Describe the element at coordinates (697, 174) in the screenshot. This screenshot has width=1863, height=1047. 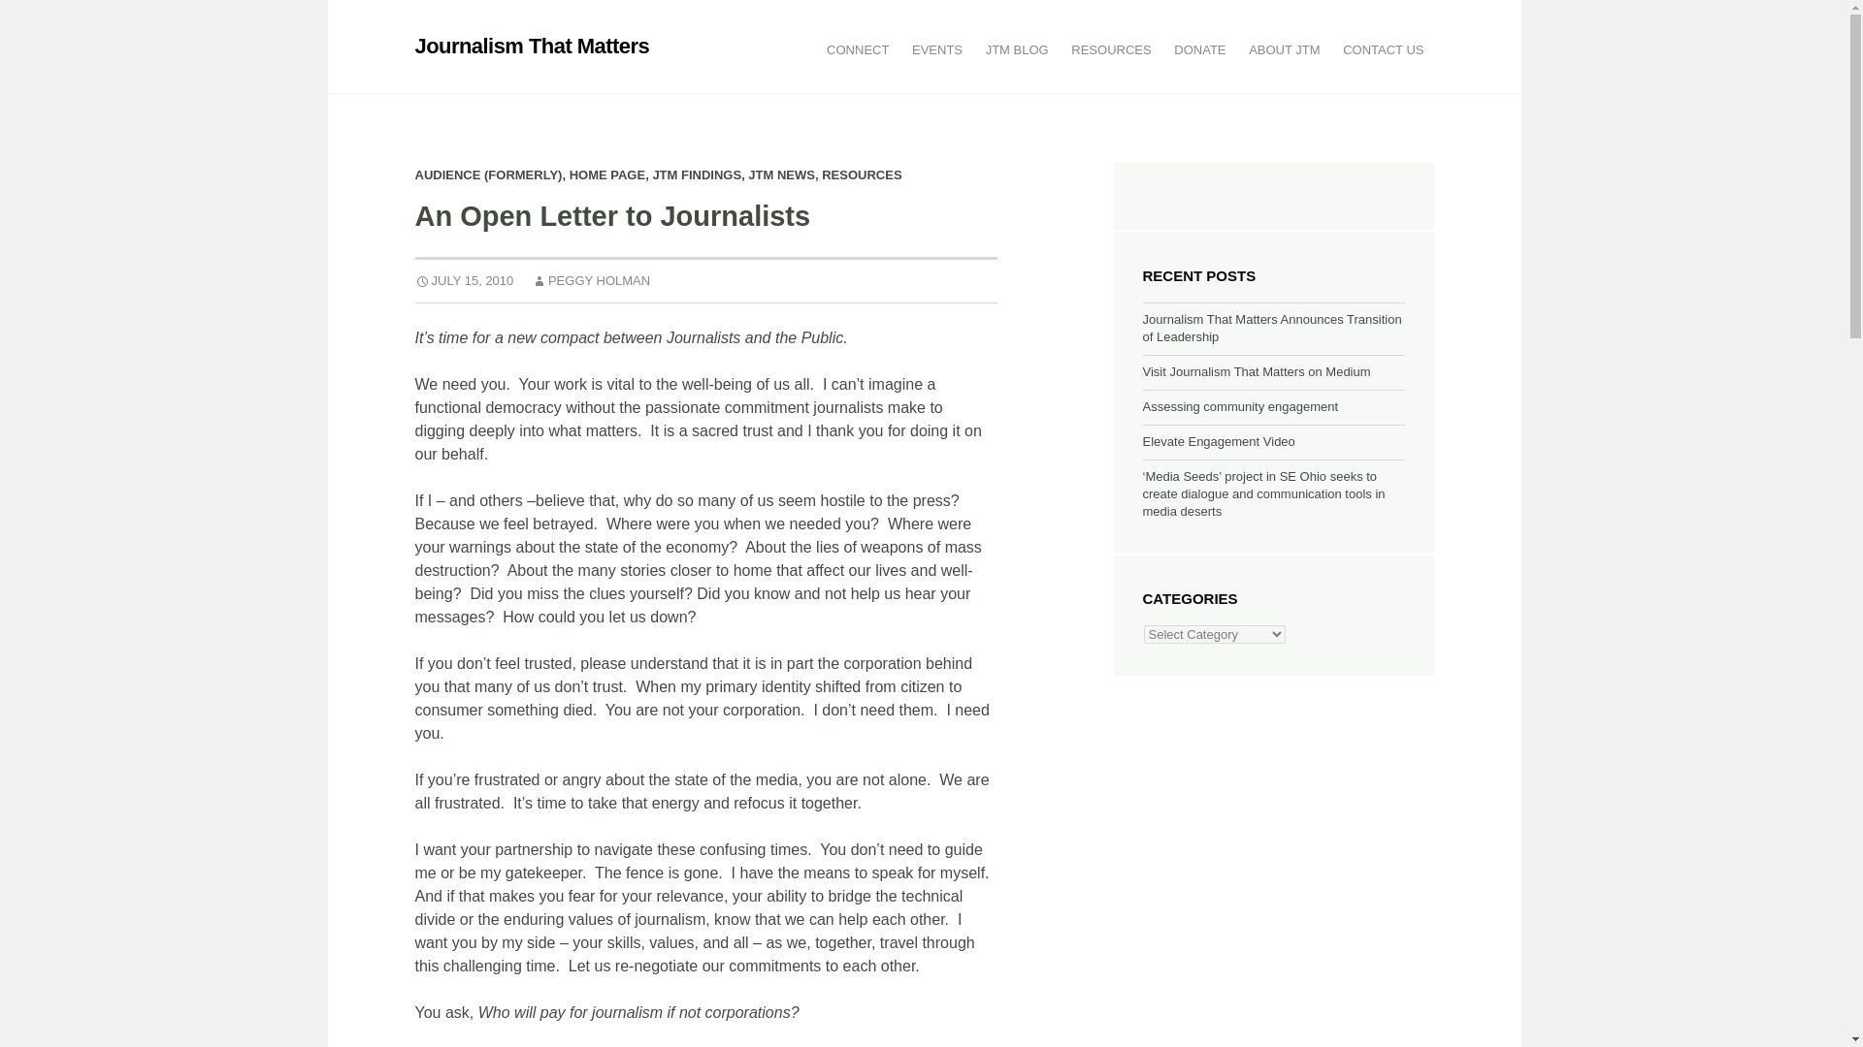
I see `JTM FINDINGS` at that location.